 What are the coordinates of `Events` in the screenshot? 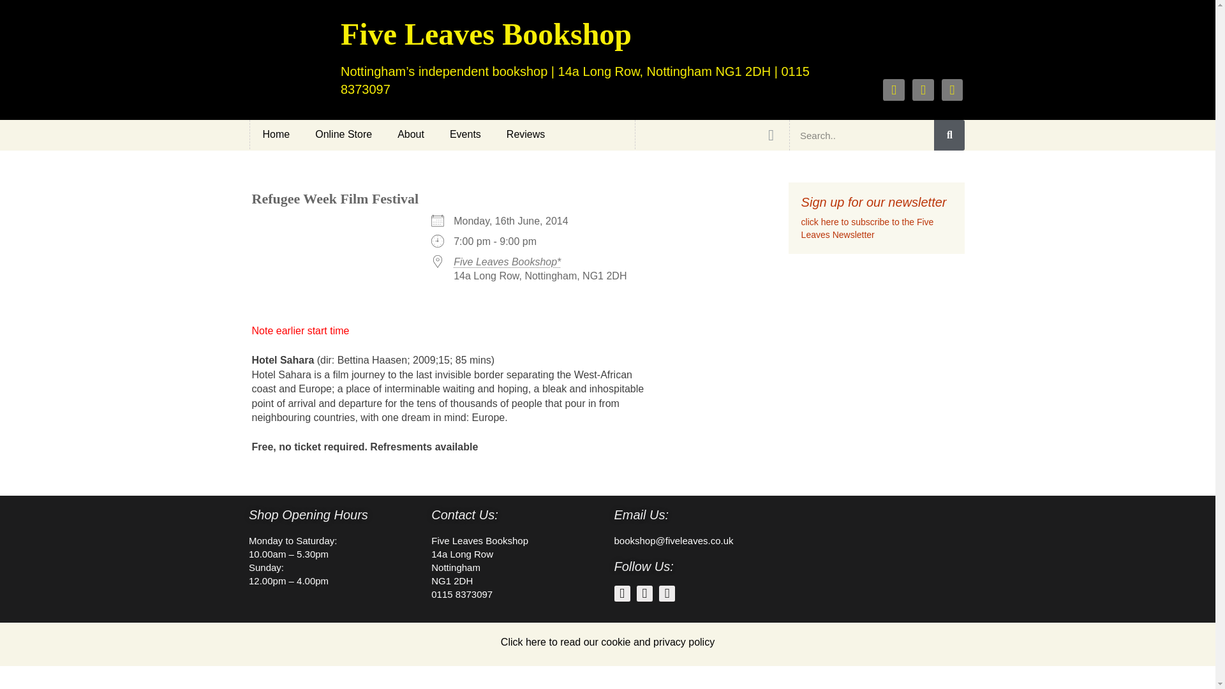 It's located at (465, 134).